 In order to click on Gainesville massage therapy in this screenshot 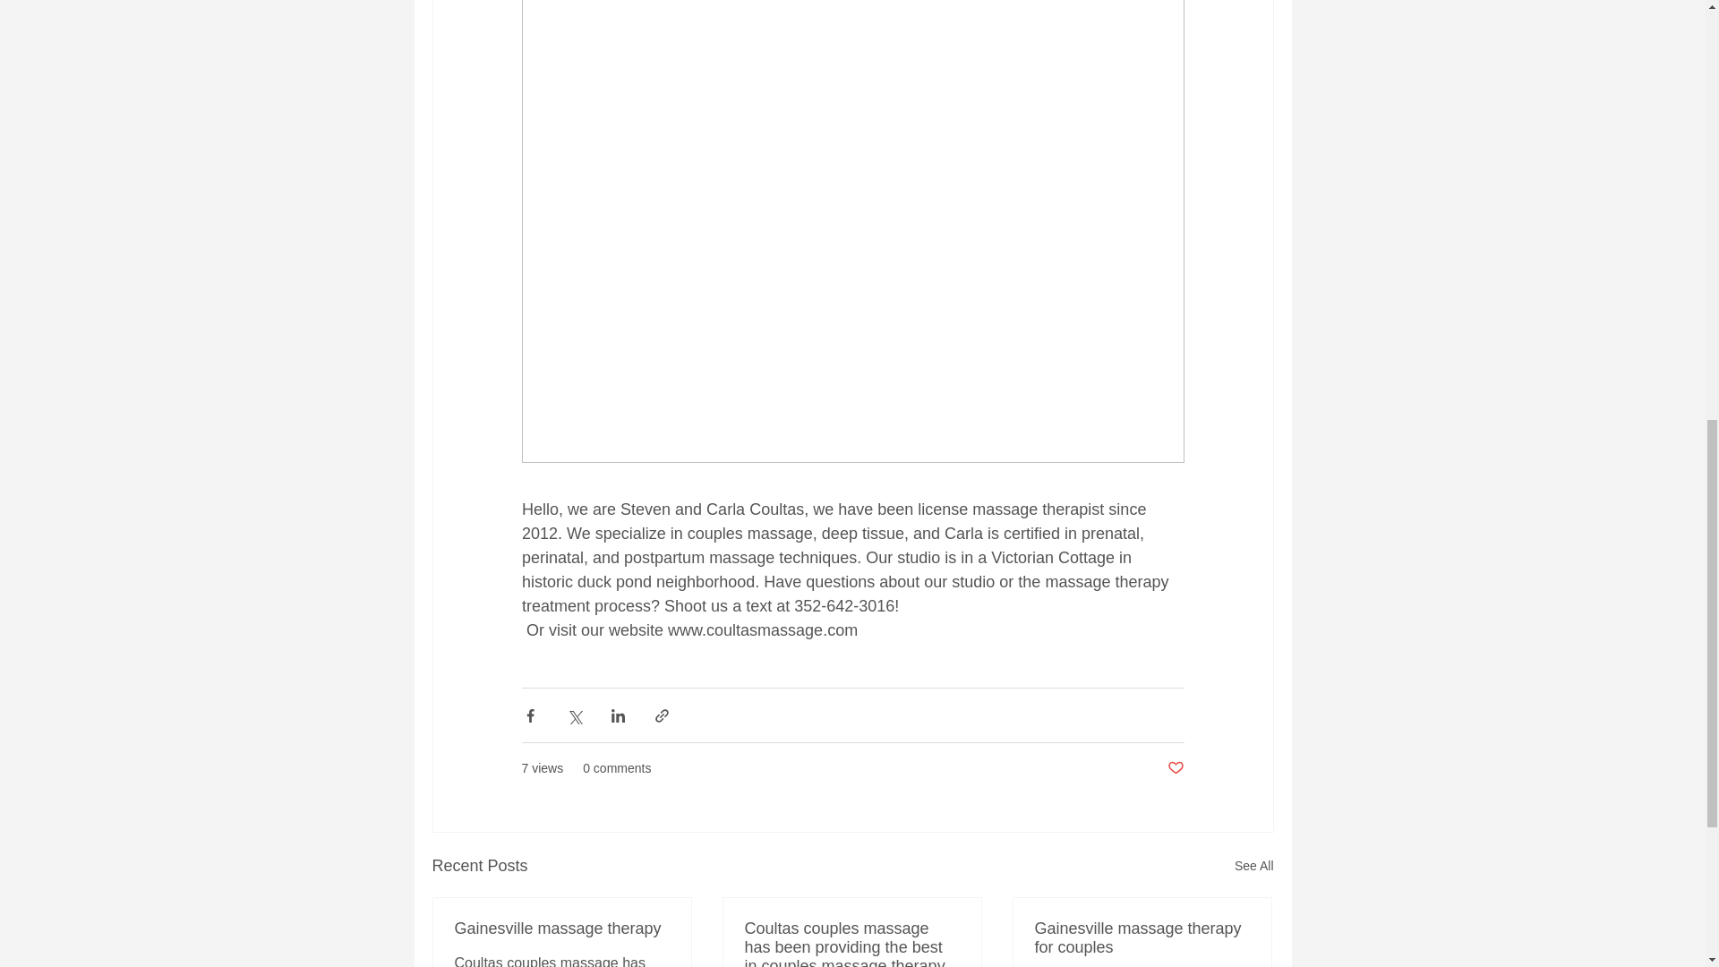, I will do `click(562, 928)`.